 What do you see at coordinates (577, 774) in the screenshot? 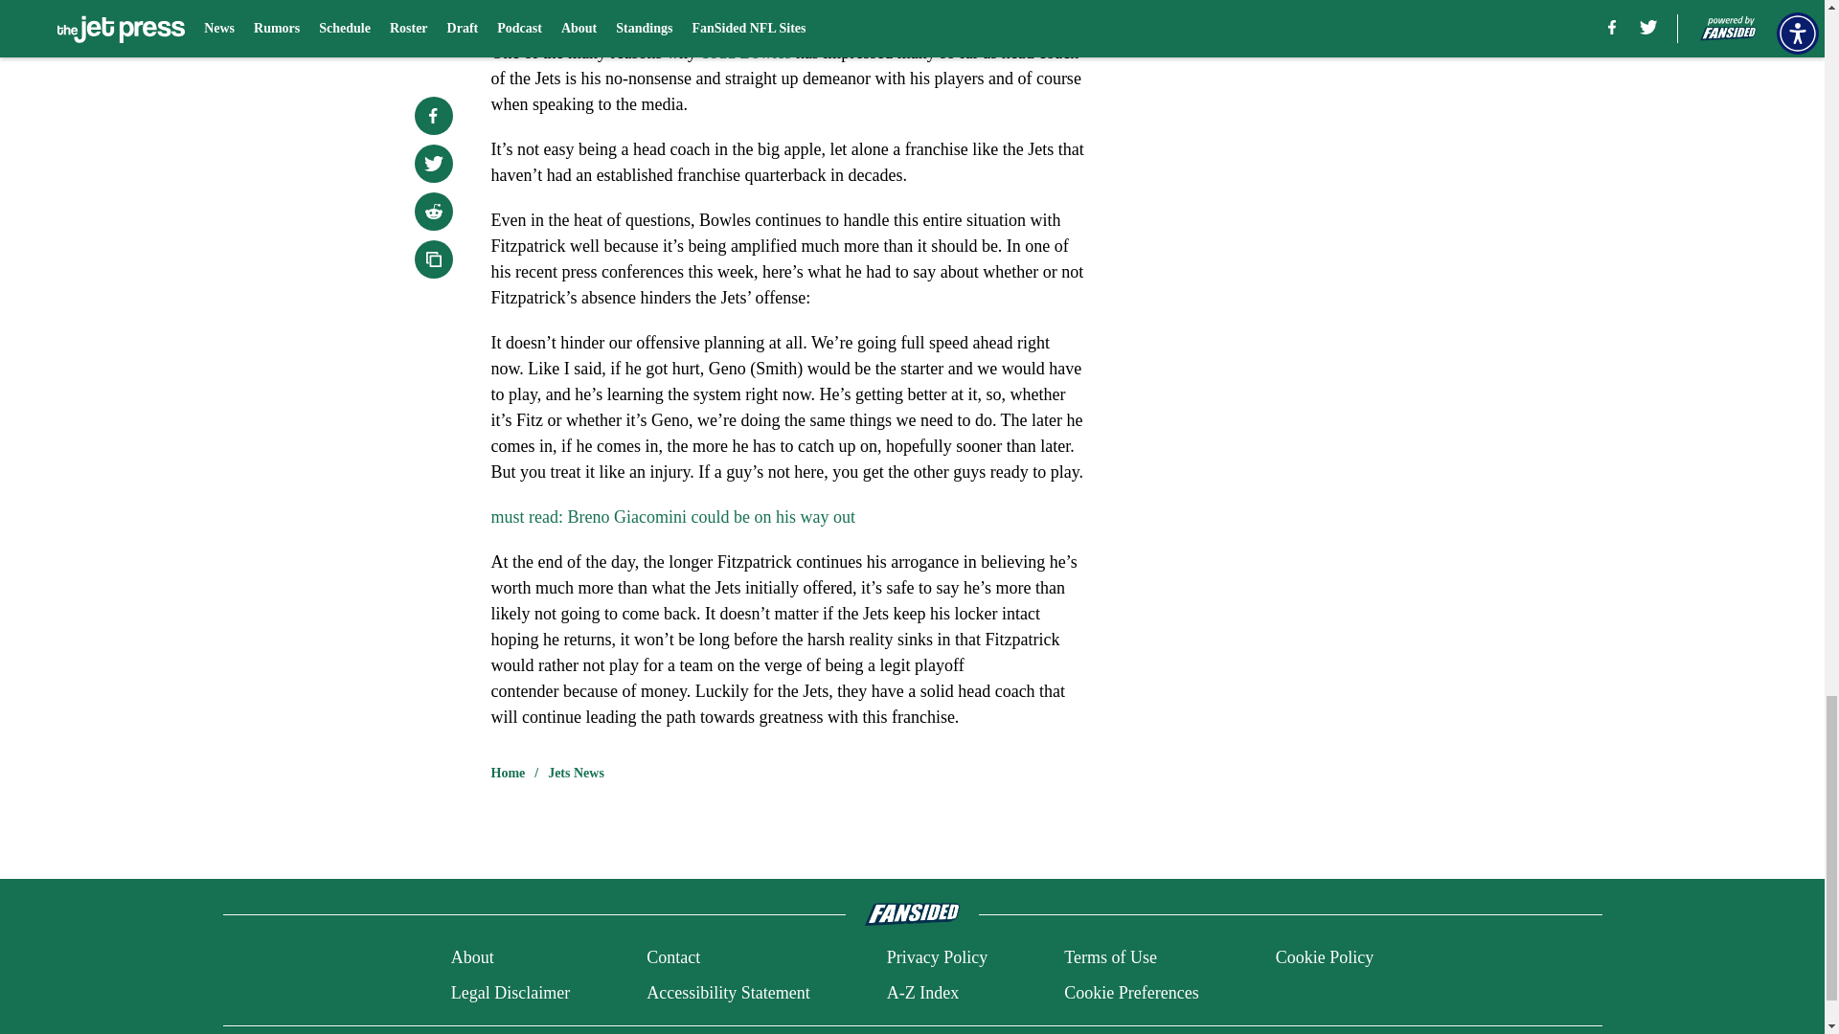
I see `Jets News` at bounding box center [577, 774].